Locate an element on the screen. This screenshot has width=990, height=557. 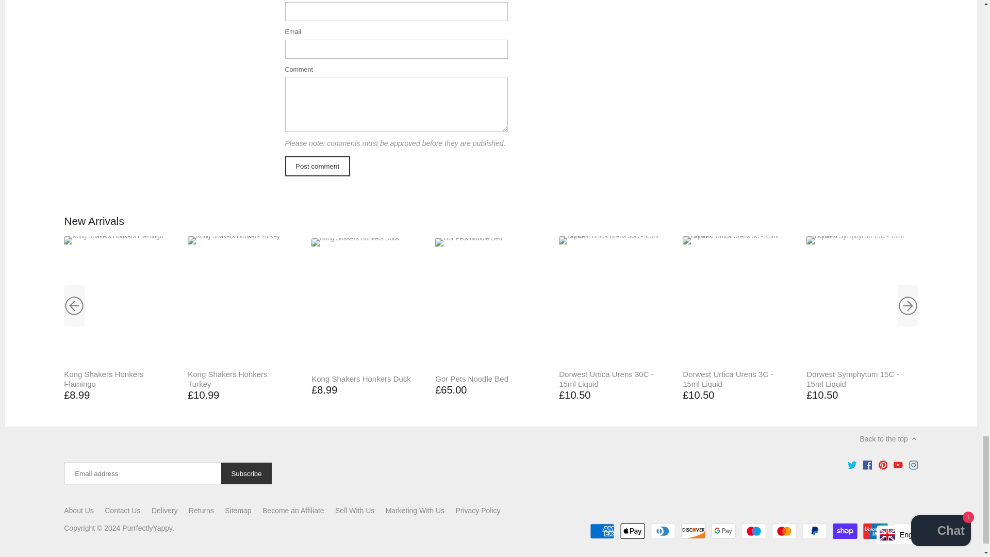
Instagram is located at coordinates (913, 465).